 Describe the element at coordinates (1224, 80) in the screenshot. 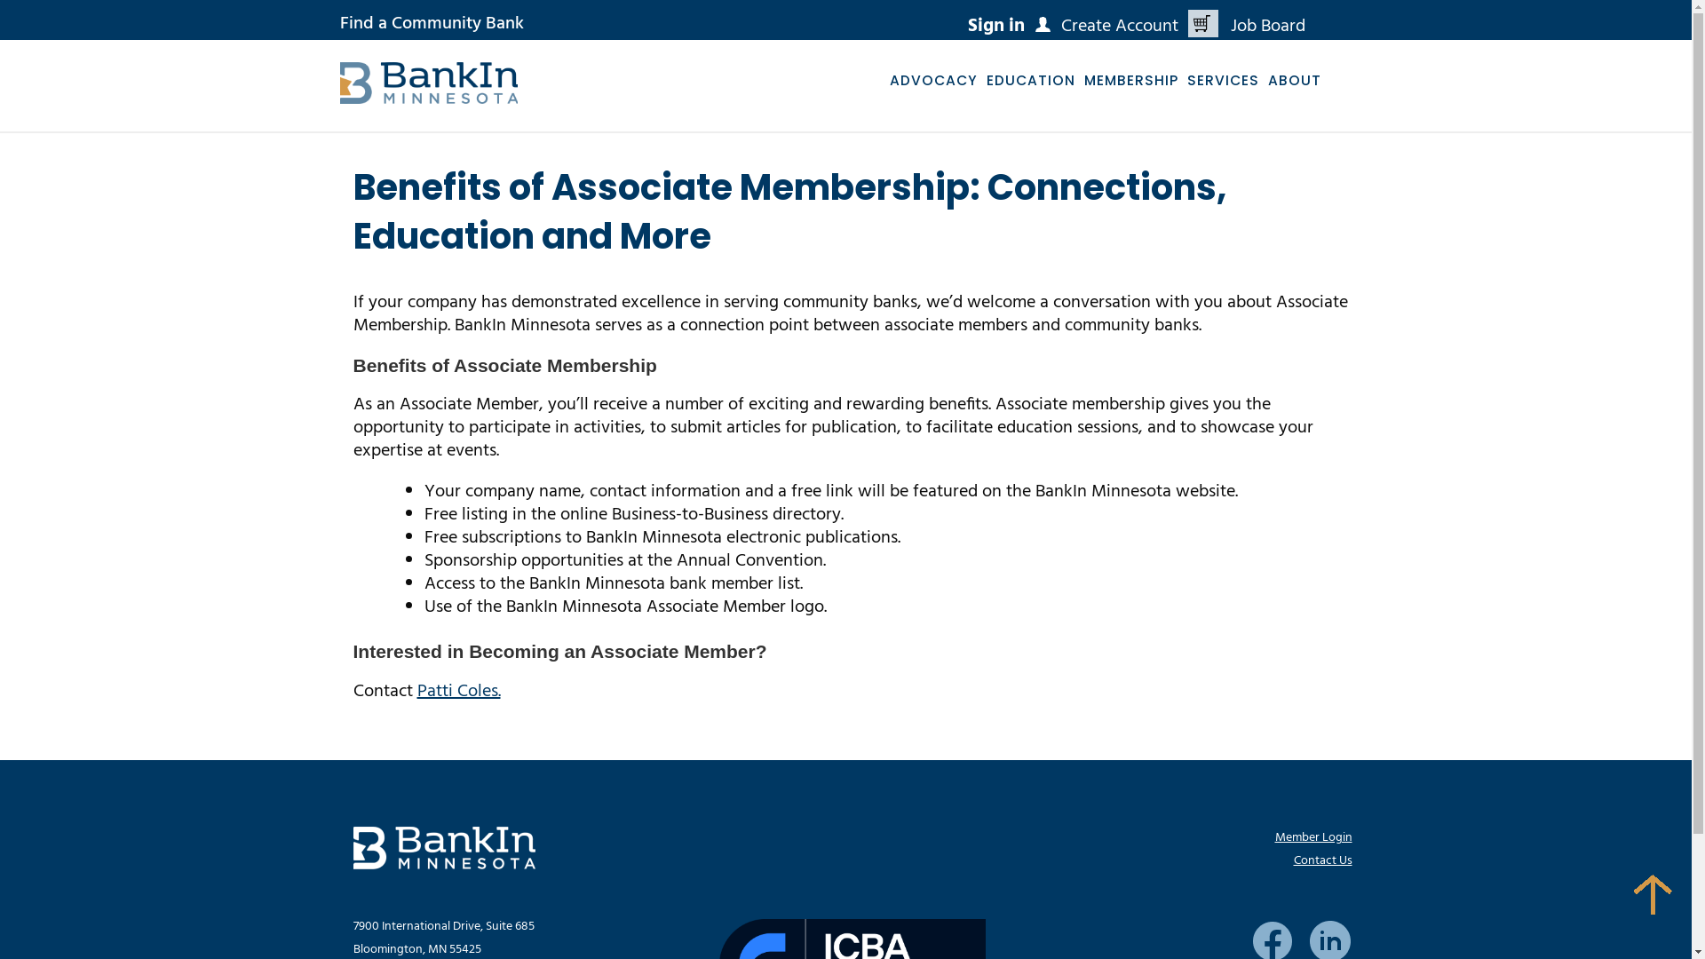

I see `SERVICES` at that location.